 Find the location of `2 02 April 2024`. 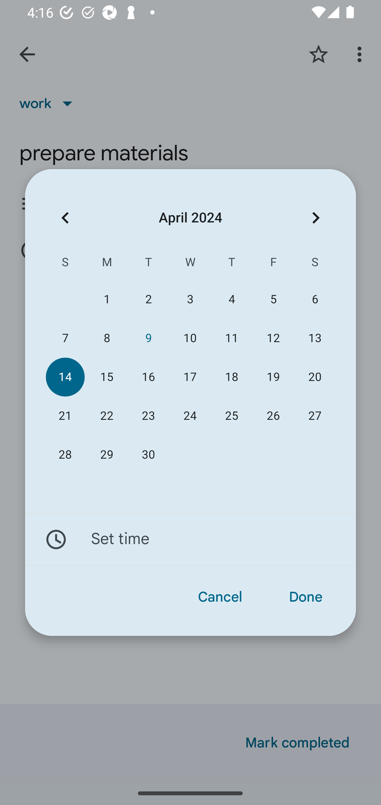

2 02 April 2024 is located at coordinates (148, 299).